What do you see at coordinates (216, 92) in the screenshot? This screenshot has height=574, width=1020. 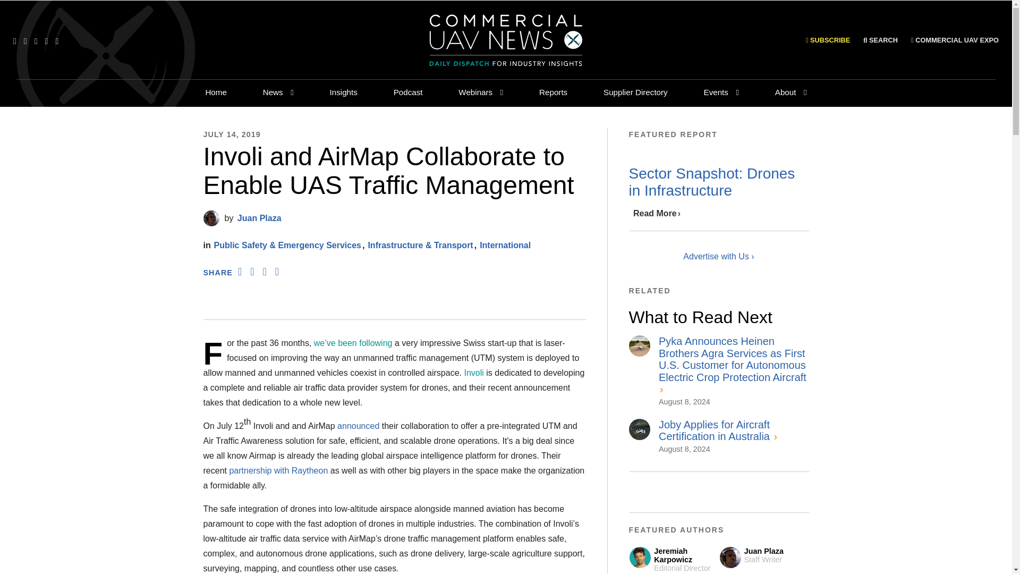 I see `Home` at bounding box center [216, 92].